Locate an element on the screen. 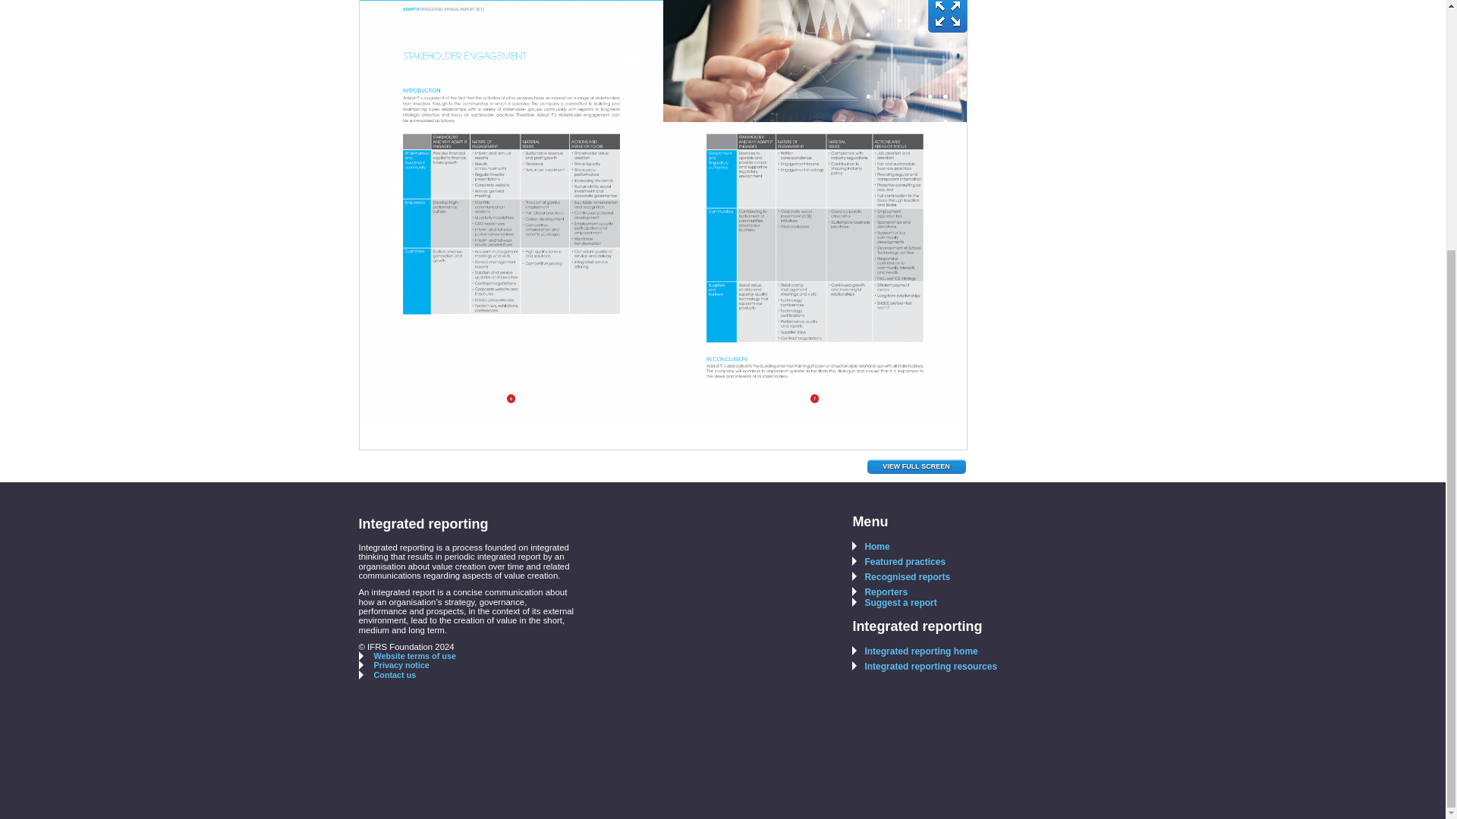 The width and height of the screenshot is (1457, 819). Contact us is located at coordinates (387, 675).